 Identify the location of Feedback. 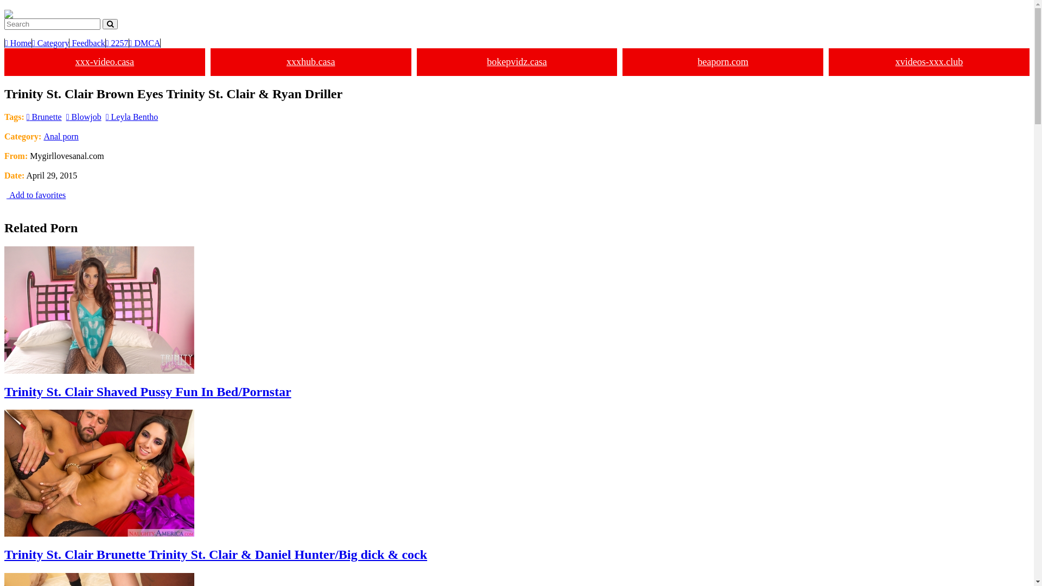
(87, 43).